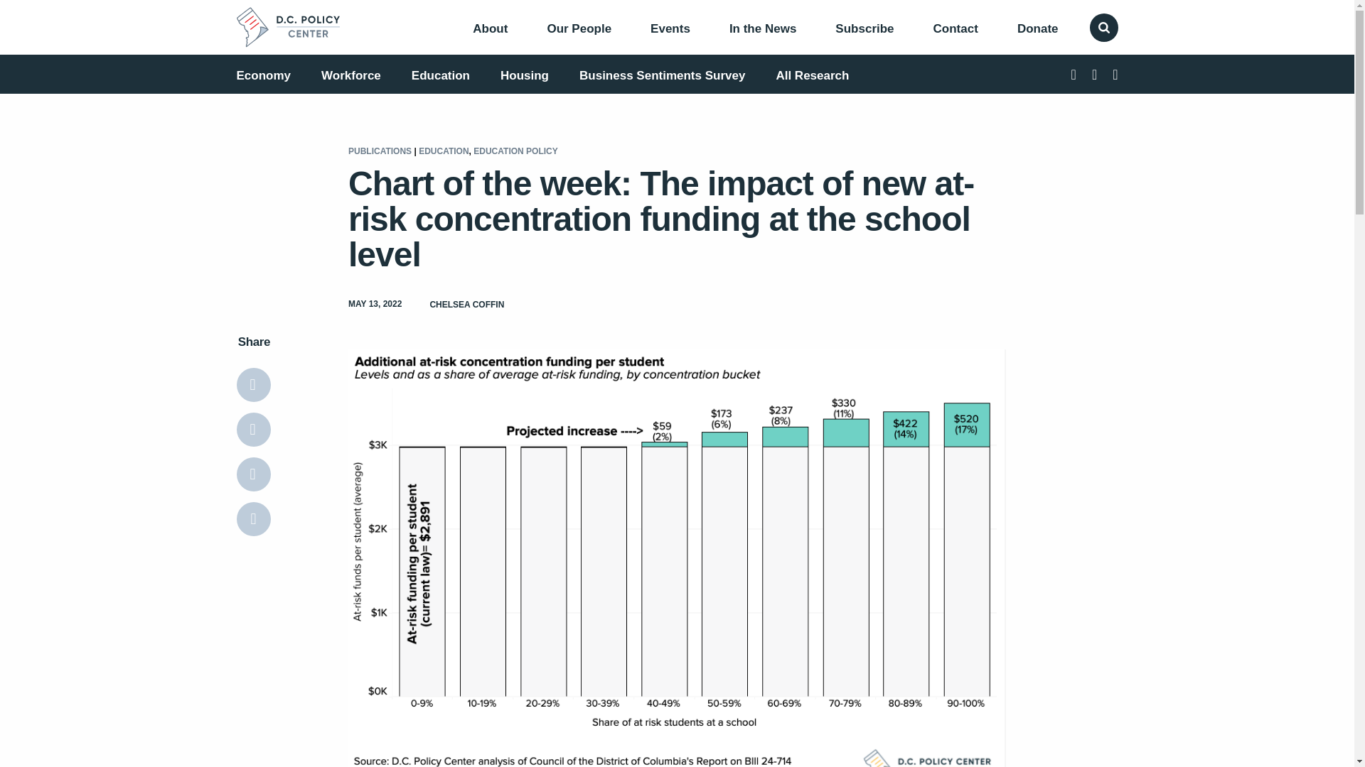 The width and height of the screenshot is (1365, 767). Describe the element at coordinates (955, 28) in the screenshot. I see `Contact` at that location.